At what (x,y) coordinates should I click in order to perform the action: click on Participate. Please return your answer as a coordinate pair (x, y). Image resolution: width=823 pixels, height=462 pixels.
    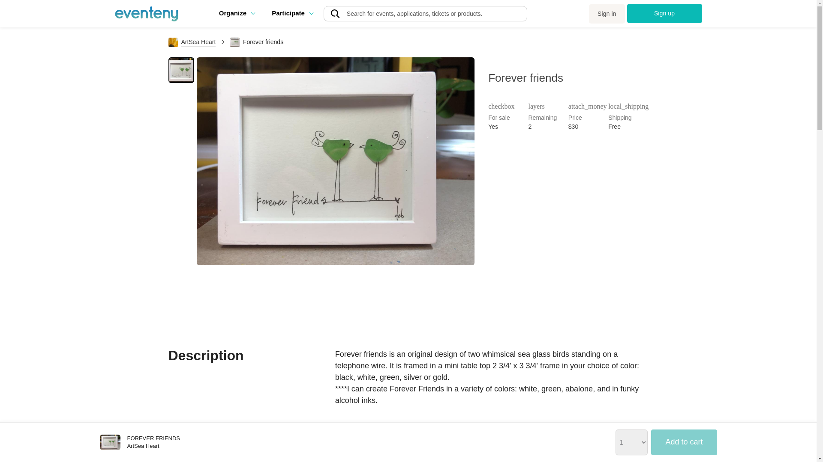
    Looking at the image, I should click on (292, 13).